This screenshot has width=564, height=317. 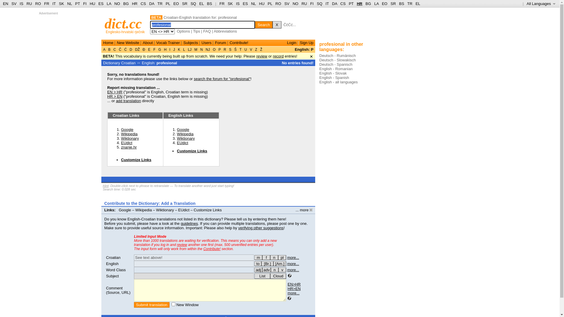 I want to click on [Br.], so click(x=267, y=264).